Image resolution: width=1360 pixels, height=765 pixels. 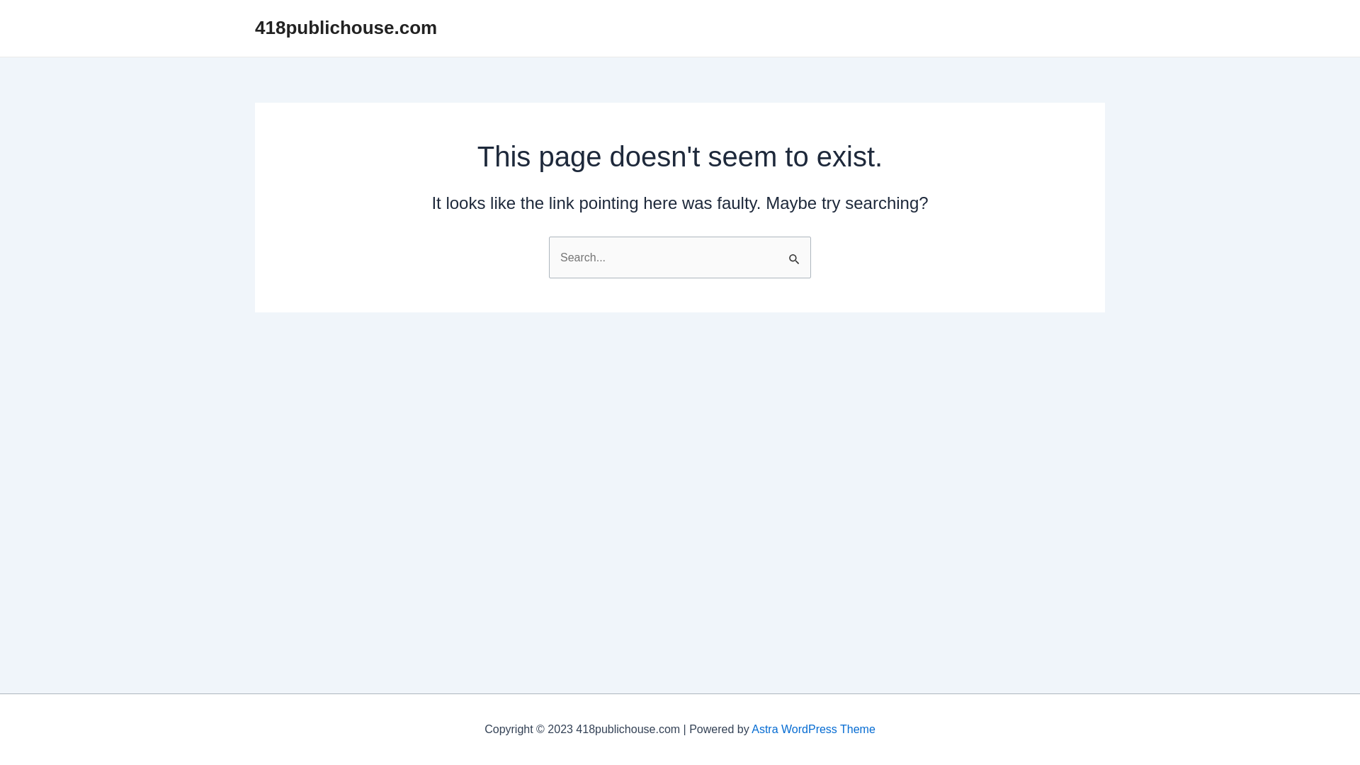 What do you see at coordinates (346, 28) in the screenshot?
I see `418publichouse.com` at bounding box center [346, 28].